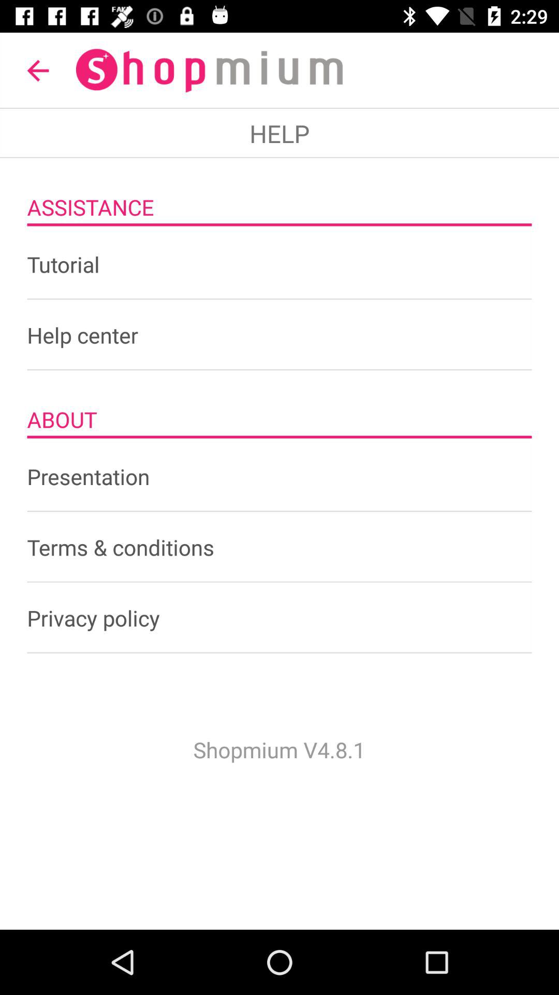  Describe the element at coordinates (279, 476) in the screenshot. I see `launch the item below the about item` at that location.